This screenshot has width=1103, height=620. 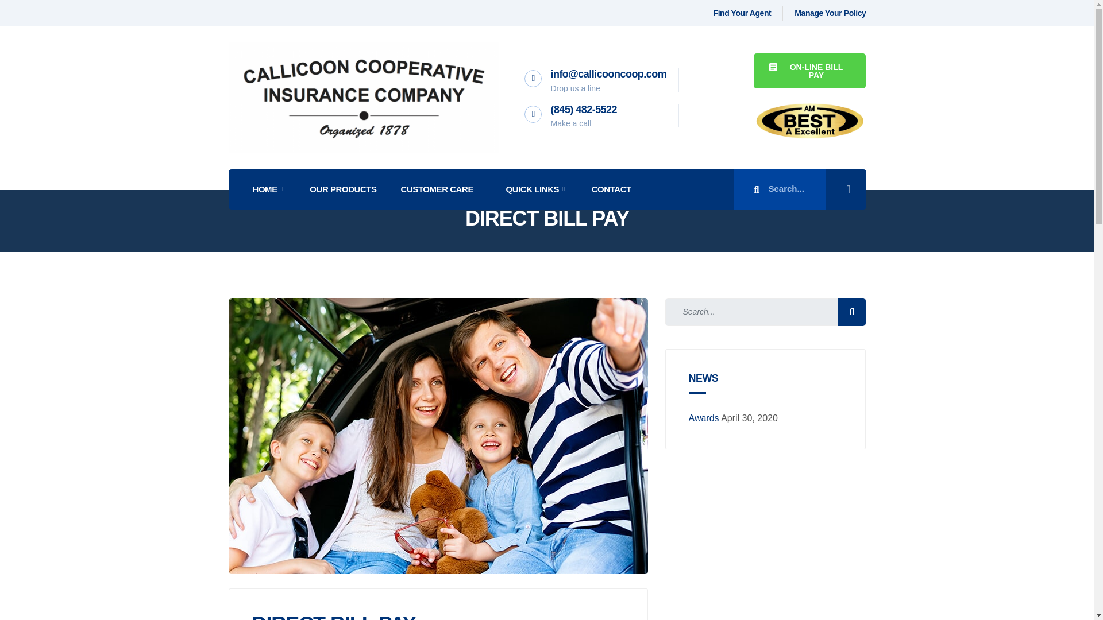 I want to click on Manage Your Policy, so click(x=830, y=13).